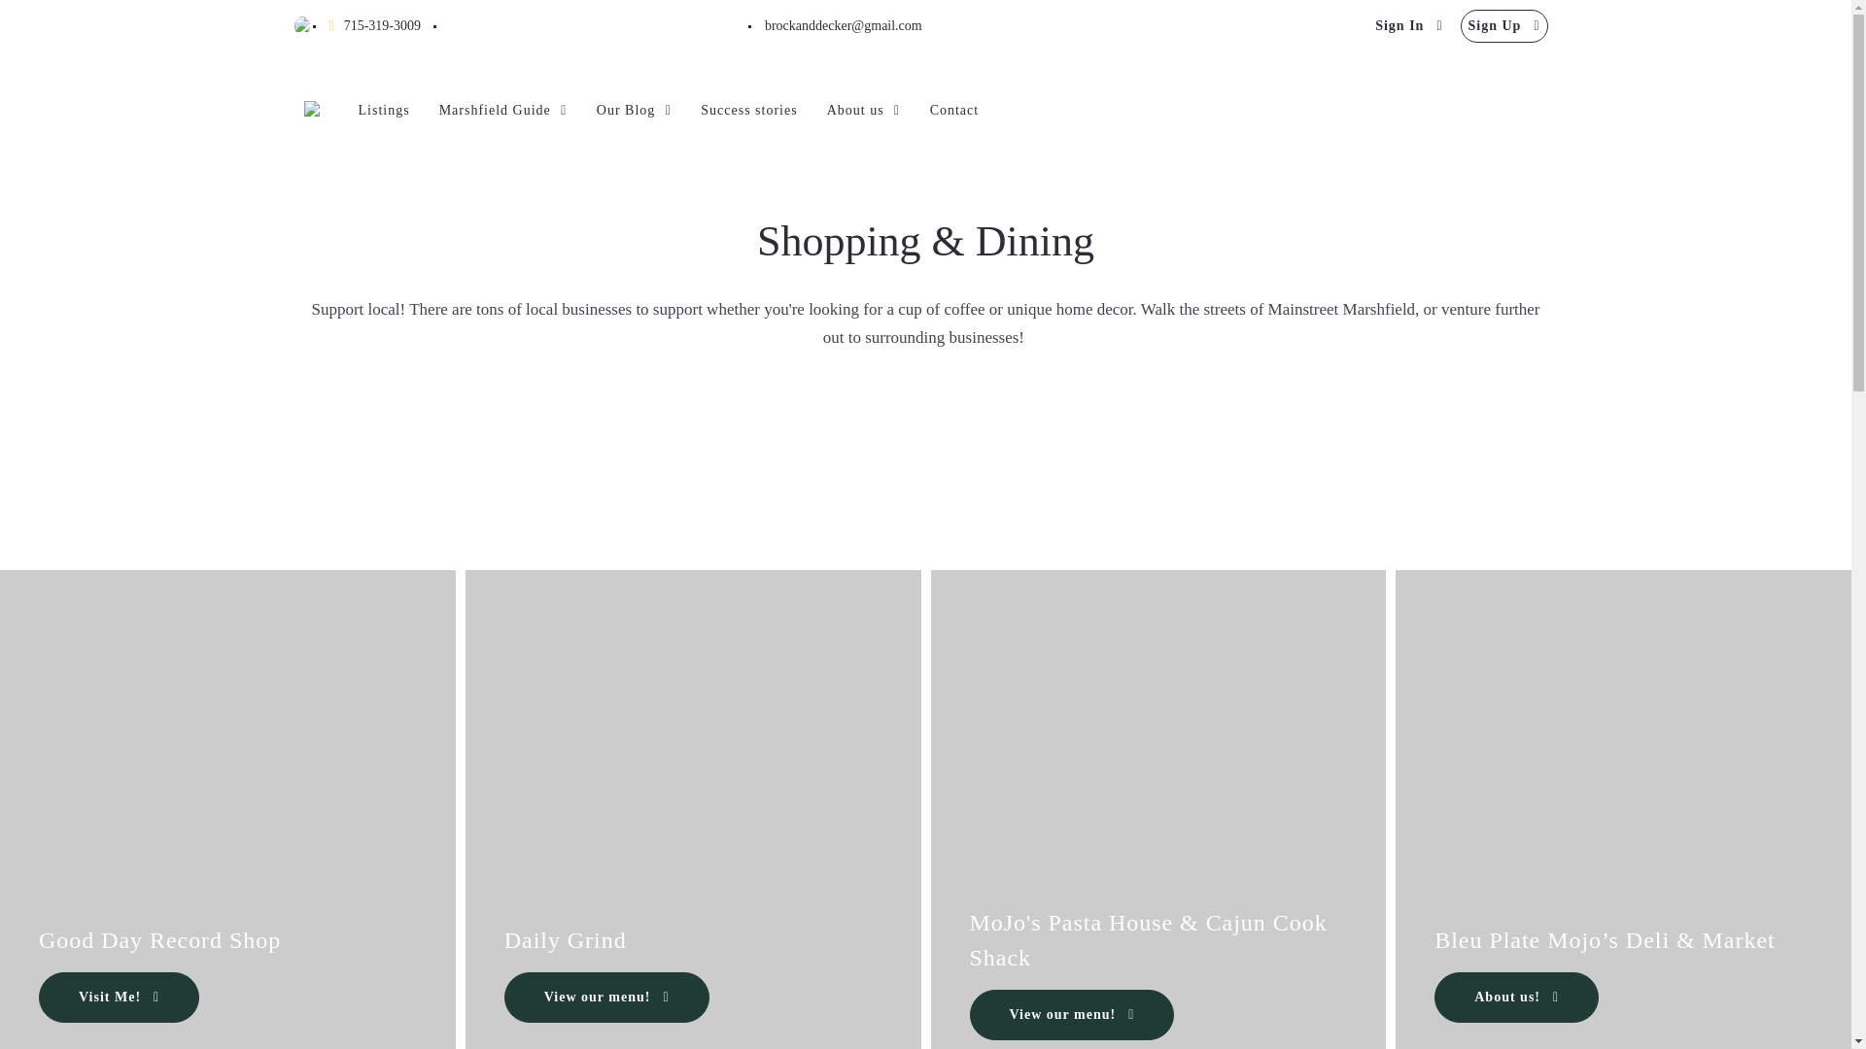 Image resolution: width=1866 pixels, height=1049 pixels. I want to click on Sign In, so click(1408, 25).